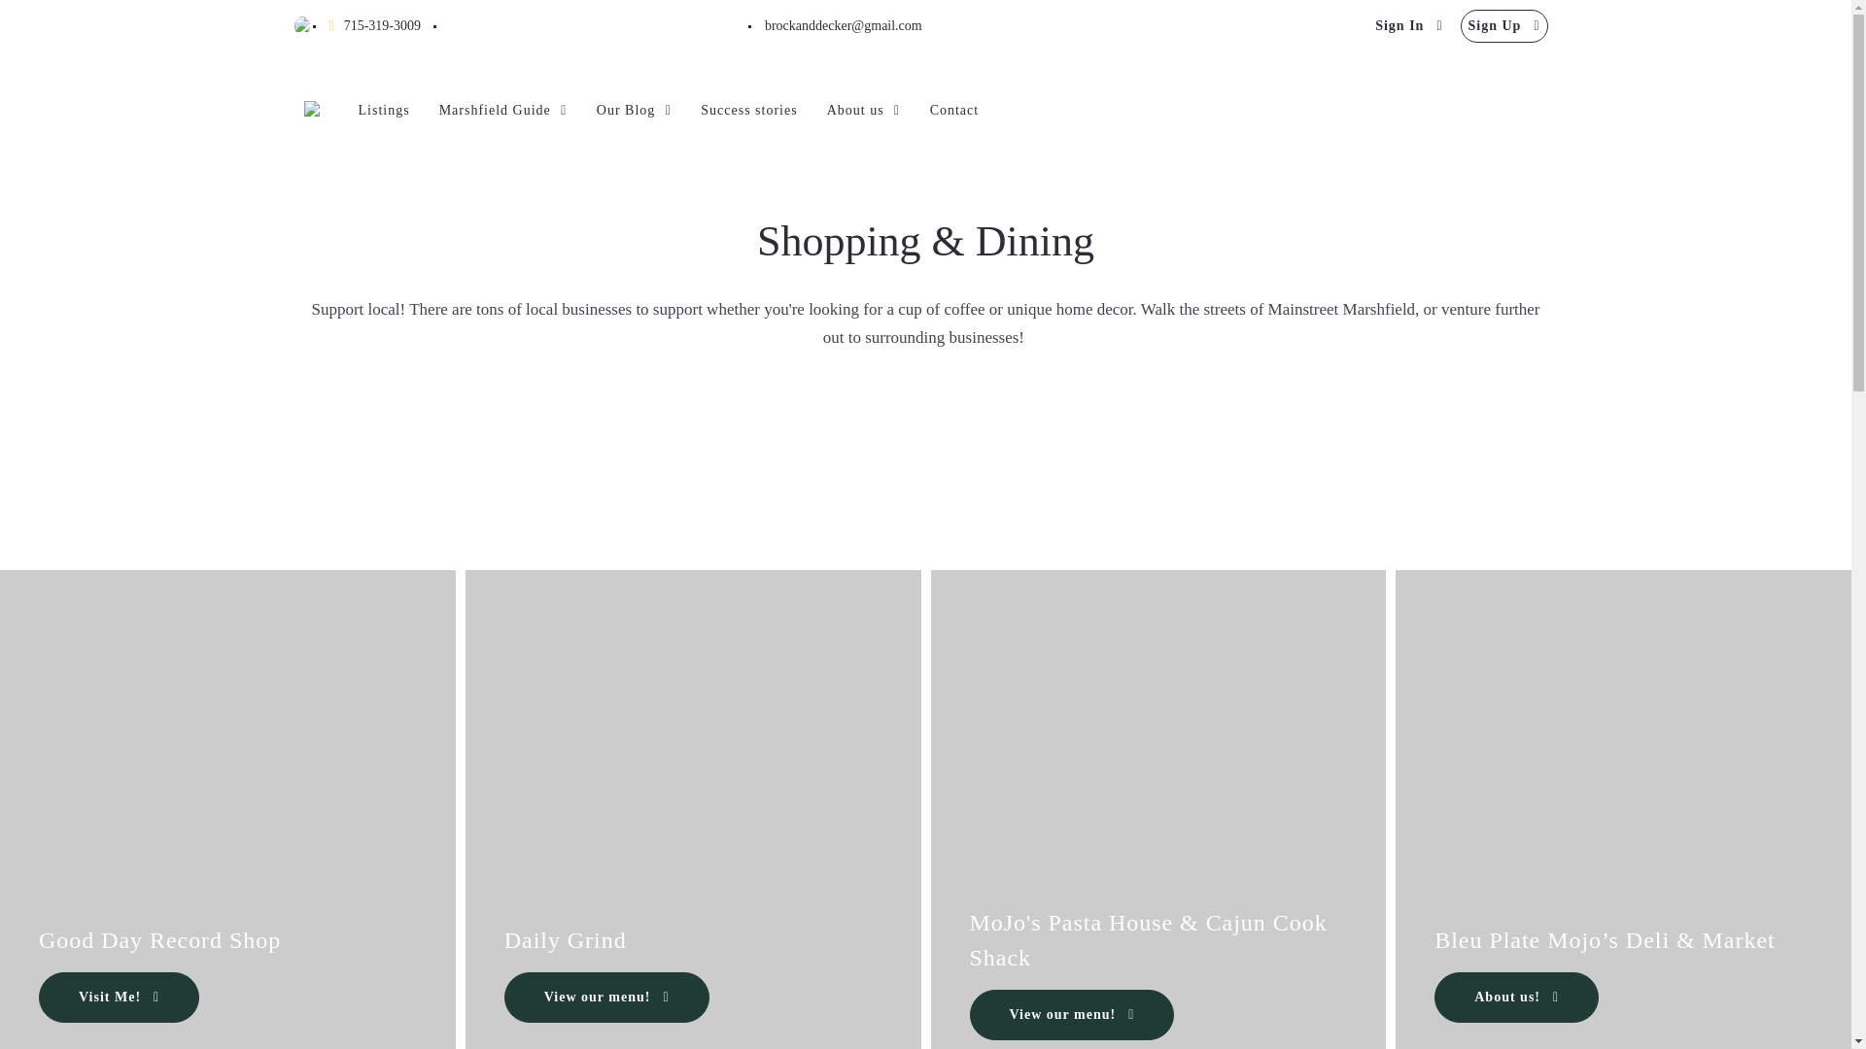 Image resolution: width=1866 pixels, height=1049 pixels. I want to click on Sign In, so click(1408, 25).